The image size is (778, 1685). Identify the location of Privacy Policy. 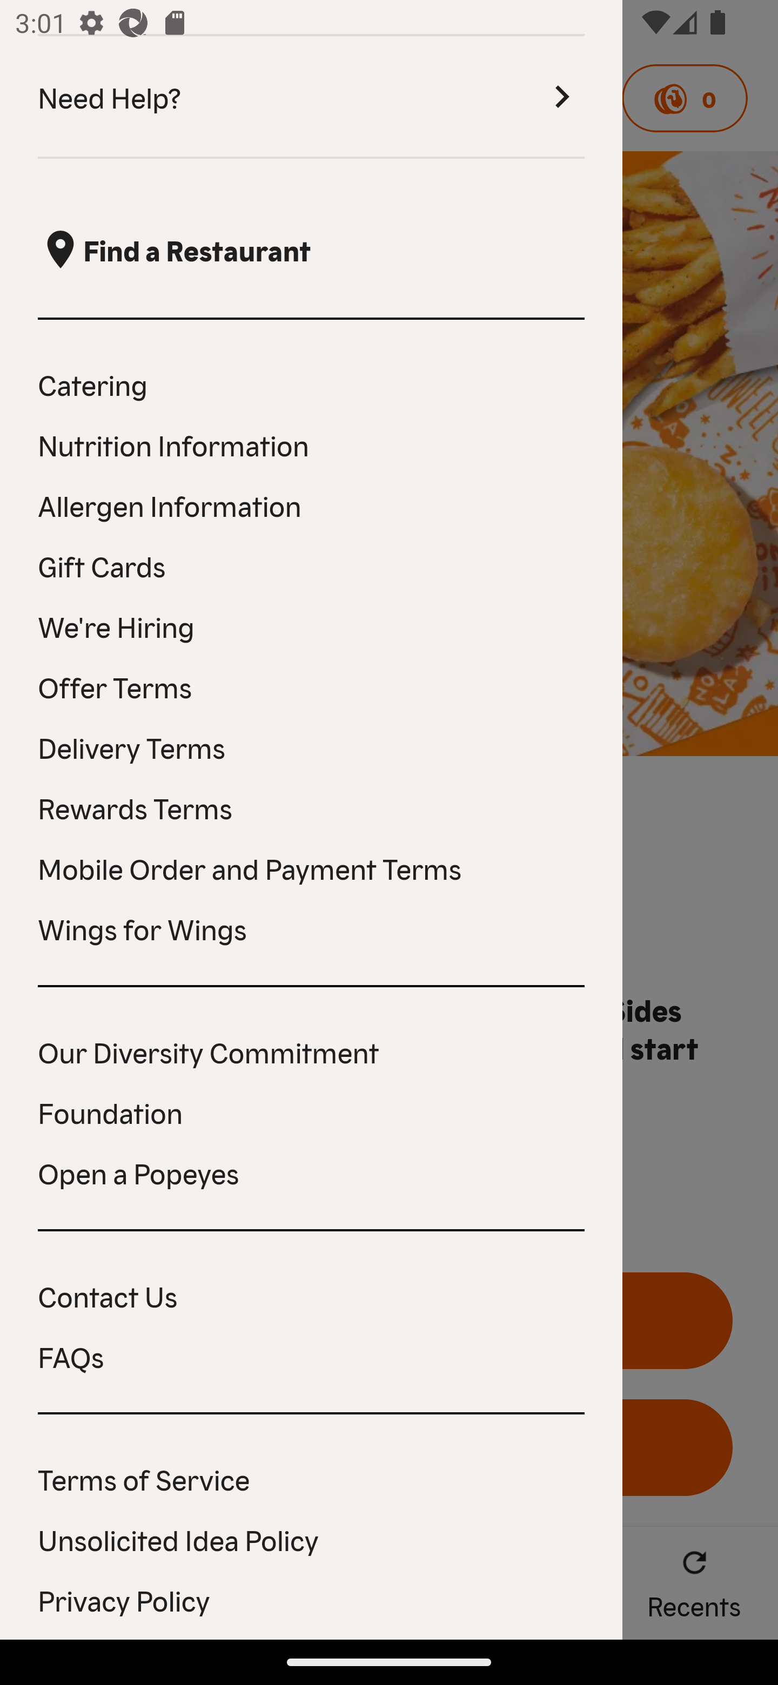
(311, 1600).